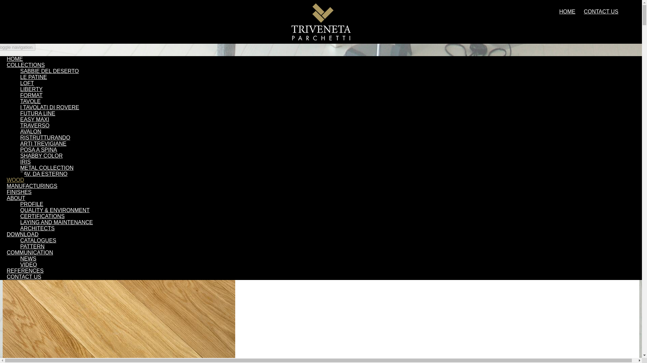 Image resolution: width=647 pixels, height=363 pixels. I want to click on IRIS, so click(25, 162).